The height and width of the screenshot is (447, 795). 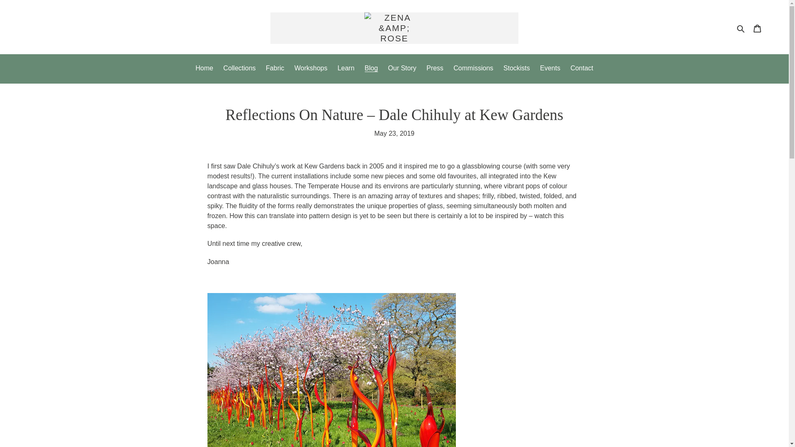 I want to click on Blog, so click(x=371, y=69).